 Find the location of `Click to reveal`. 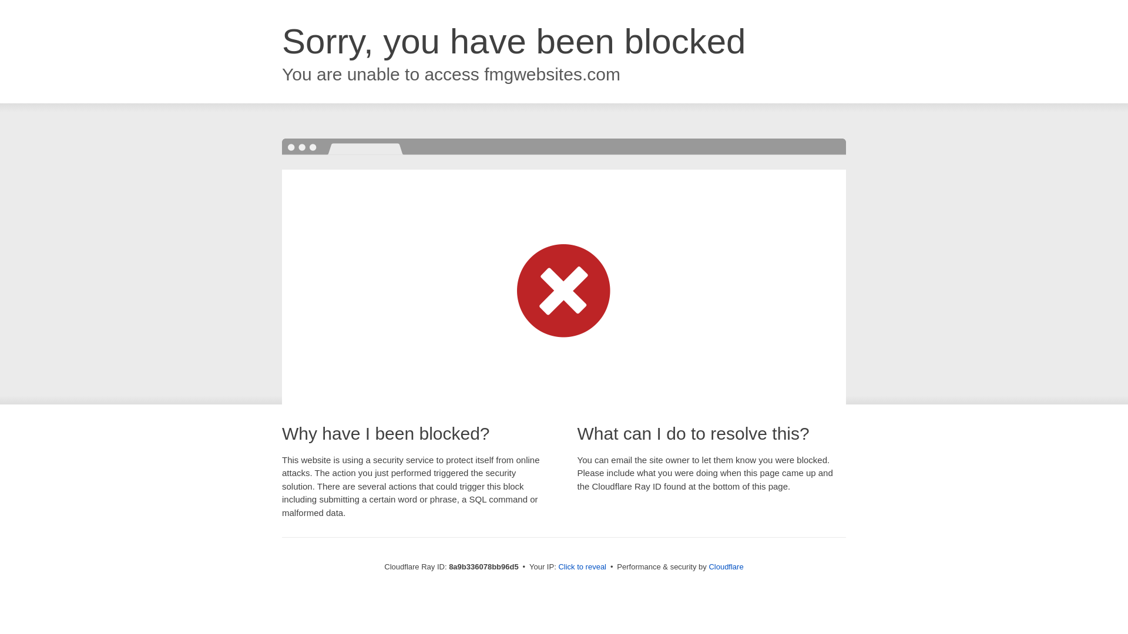

Click to reveal is located at coordinates (582, 567).